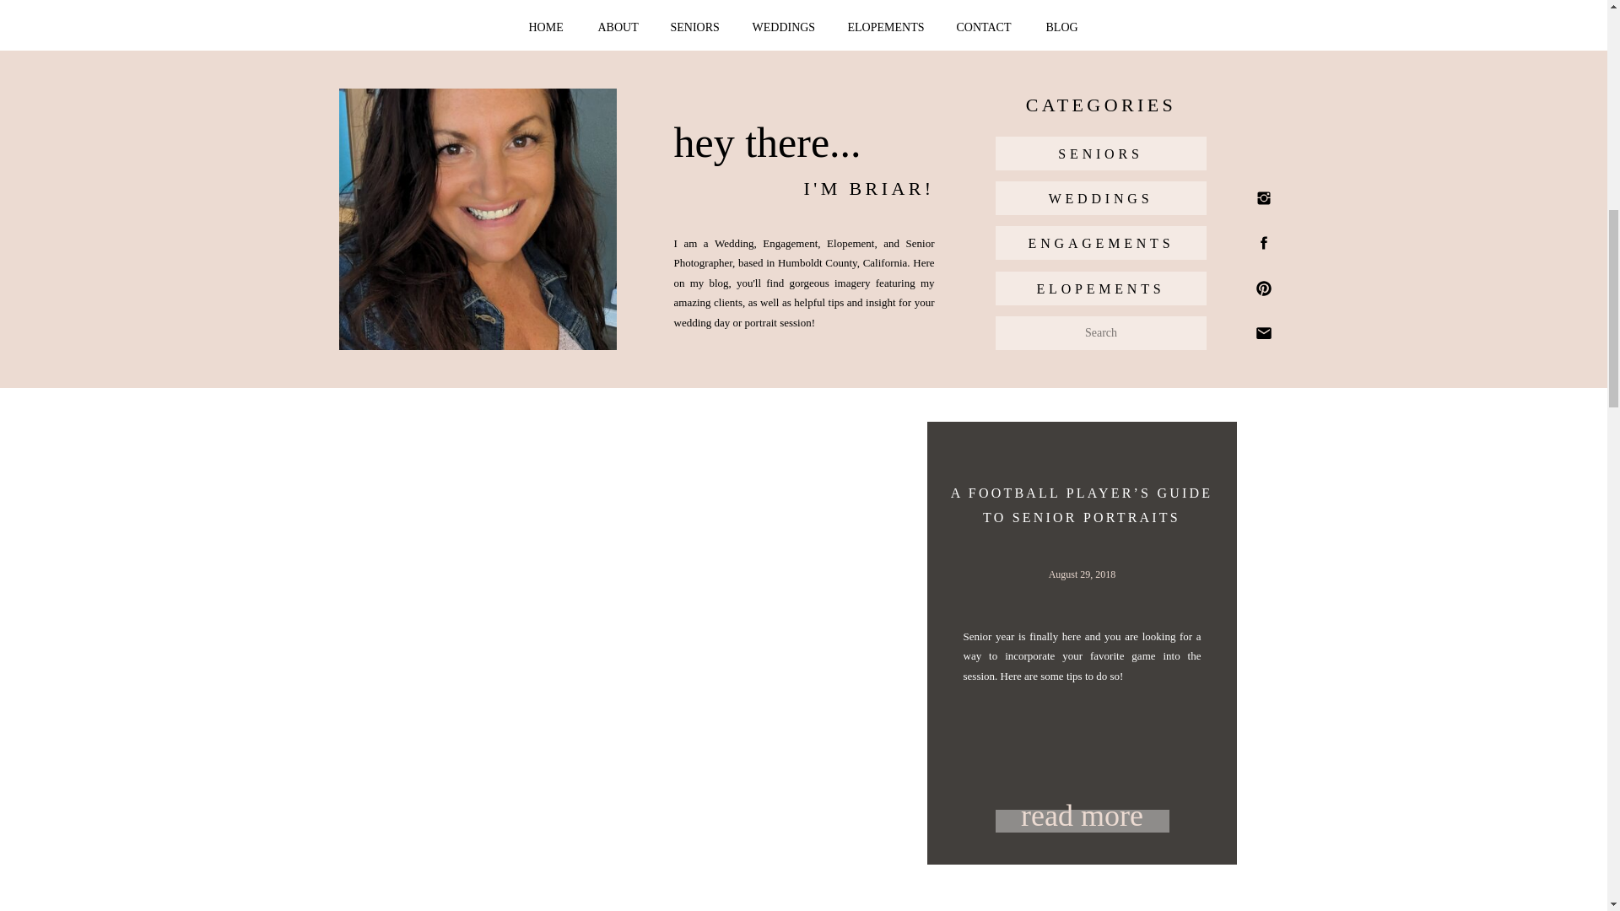 The image size is (1620, 911). I want to click on ELOPEMENTS, so click(886, 28).